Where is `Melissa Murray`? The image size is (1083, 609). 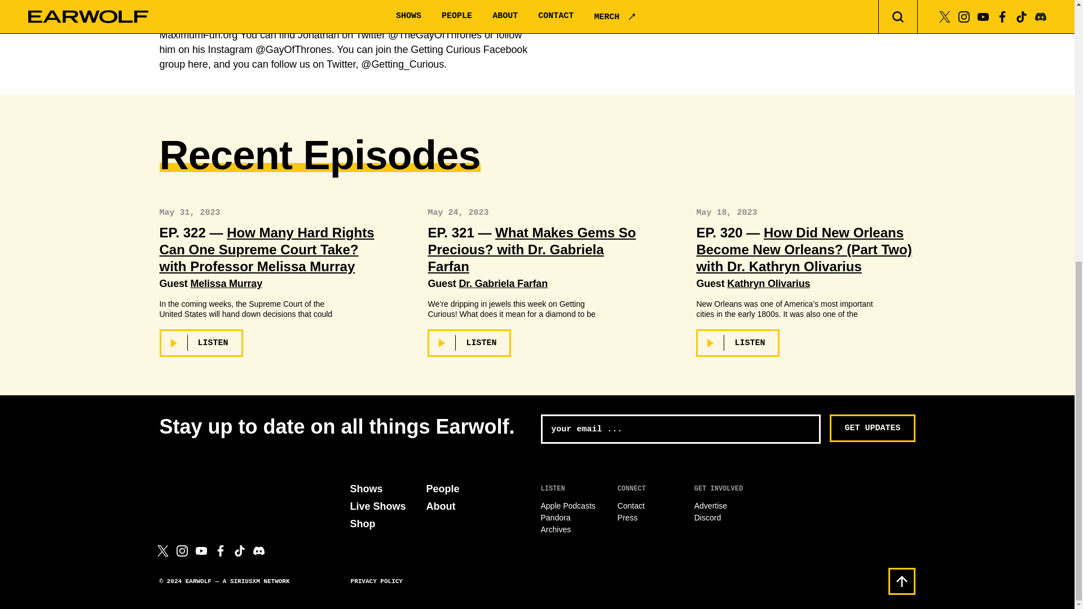
Melissa Murray is located at coordinates (226, 283).